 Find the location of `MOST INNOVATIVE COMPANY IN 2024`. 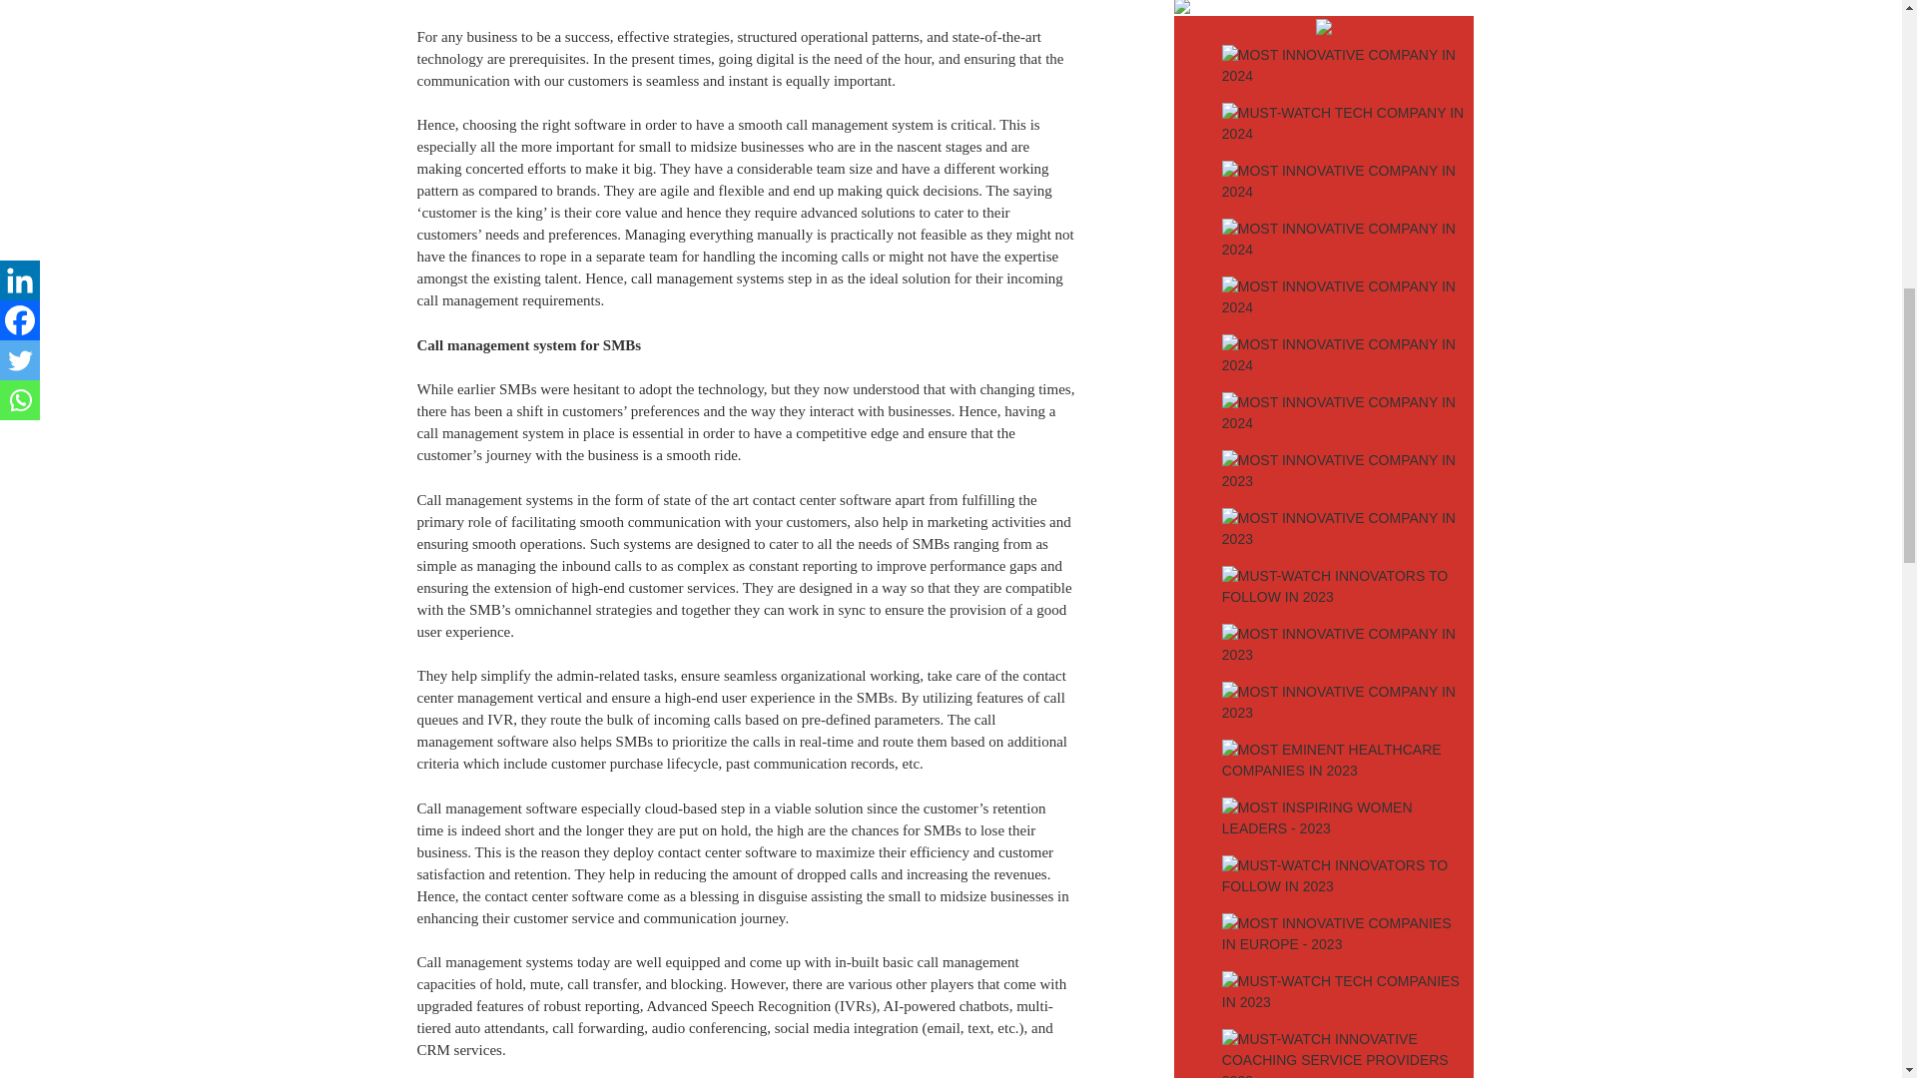

MOST INNOVATIVE COMPANY IN 2024 is located at coordinates (1344, 355).